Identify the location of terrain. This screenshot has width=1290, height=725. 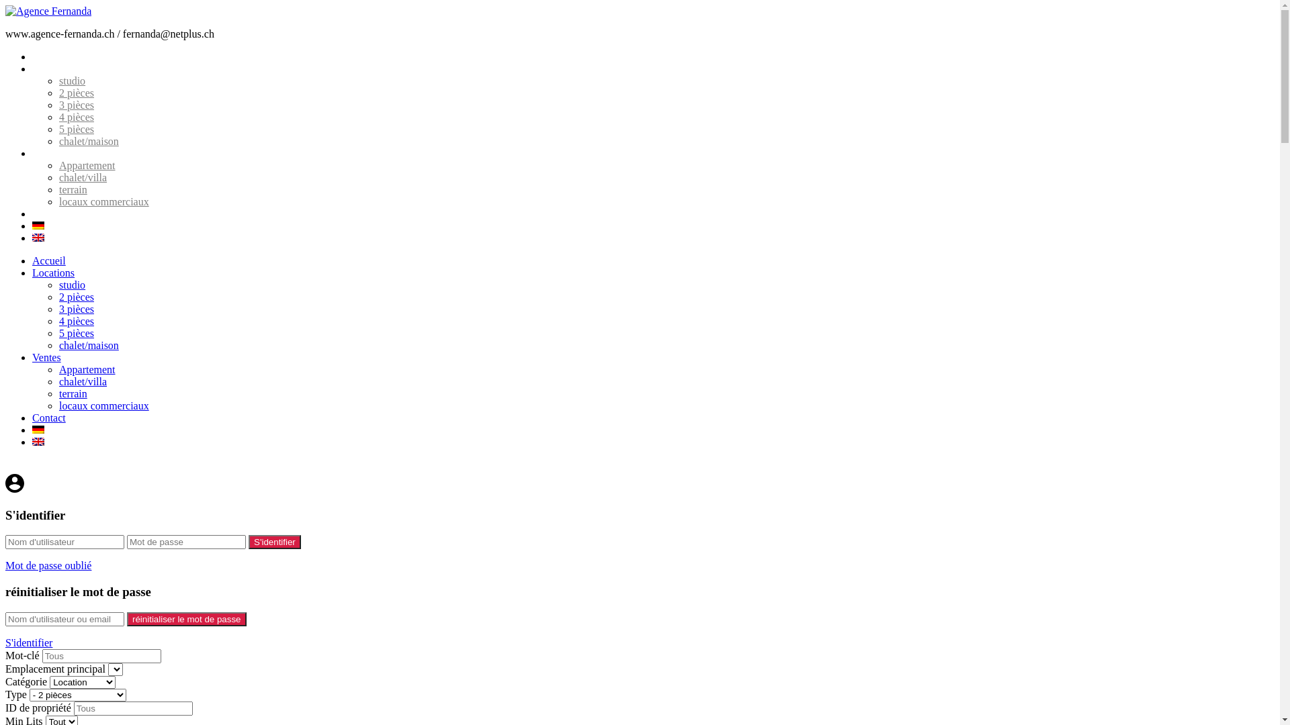
(73, 393).